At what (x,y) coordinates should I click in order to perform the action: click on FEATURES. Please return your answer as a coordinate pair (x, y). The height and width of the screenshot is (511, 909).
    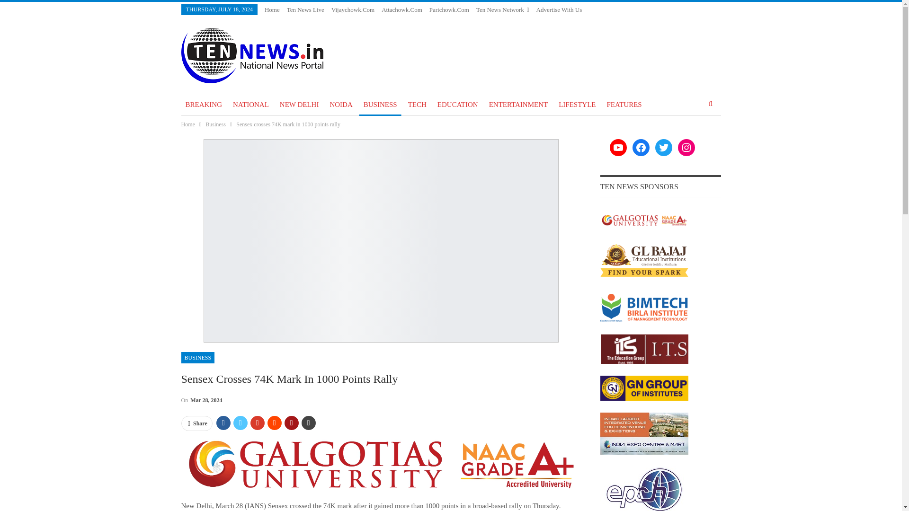
    Looking at the image, I should click on (624, 104).